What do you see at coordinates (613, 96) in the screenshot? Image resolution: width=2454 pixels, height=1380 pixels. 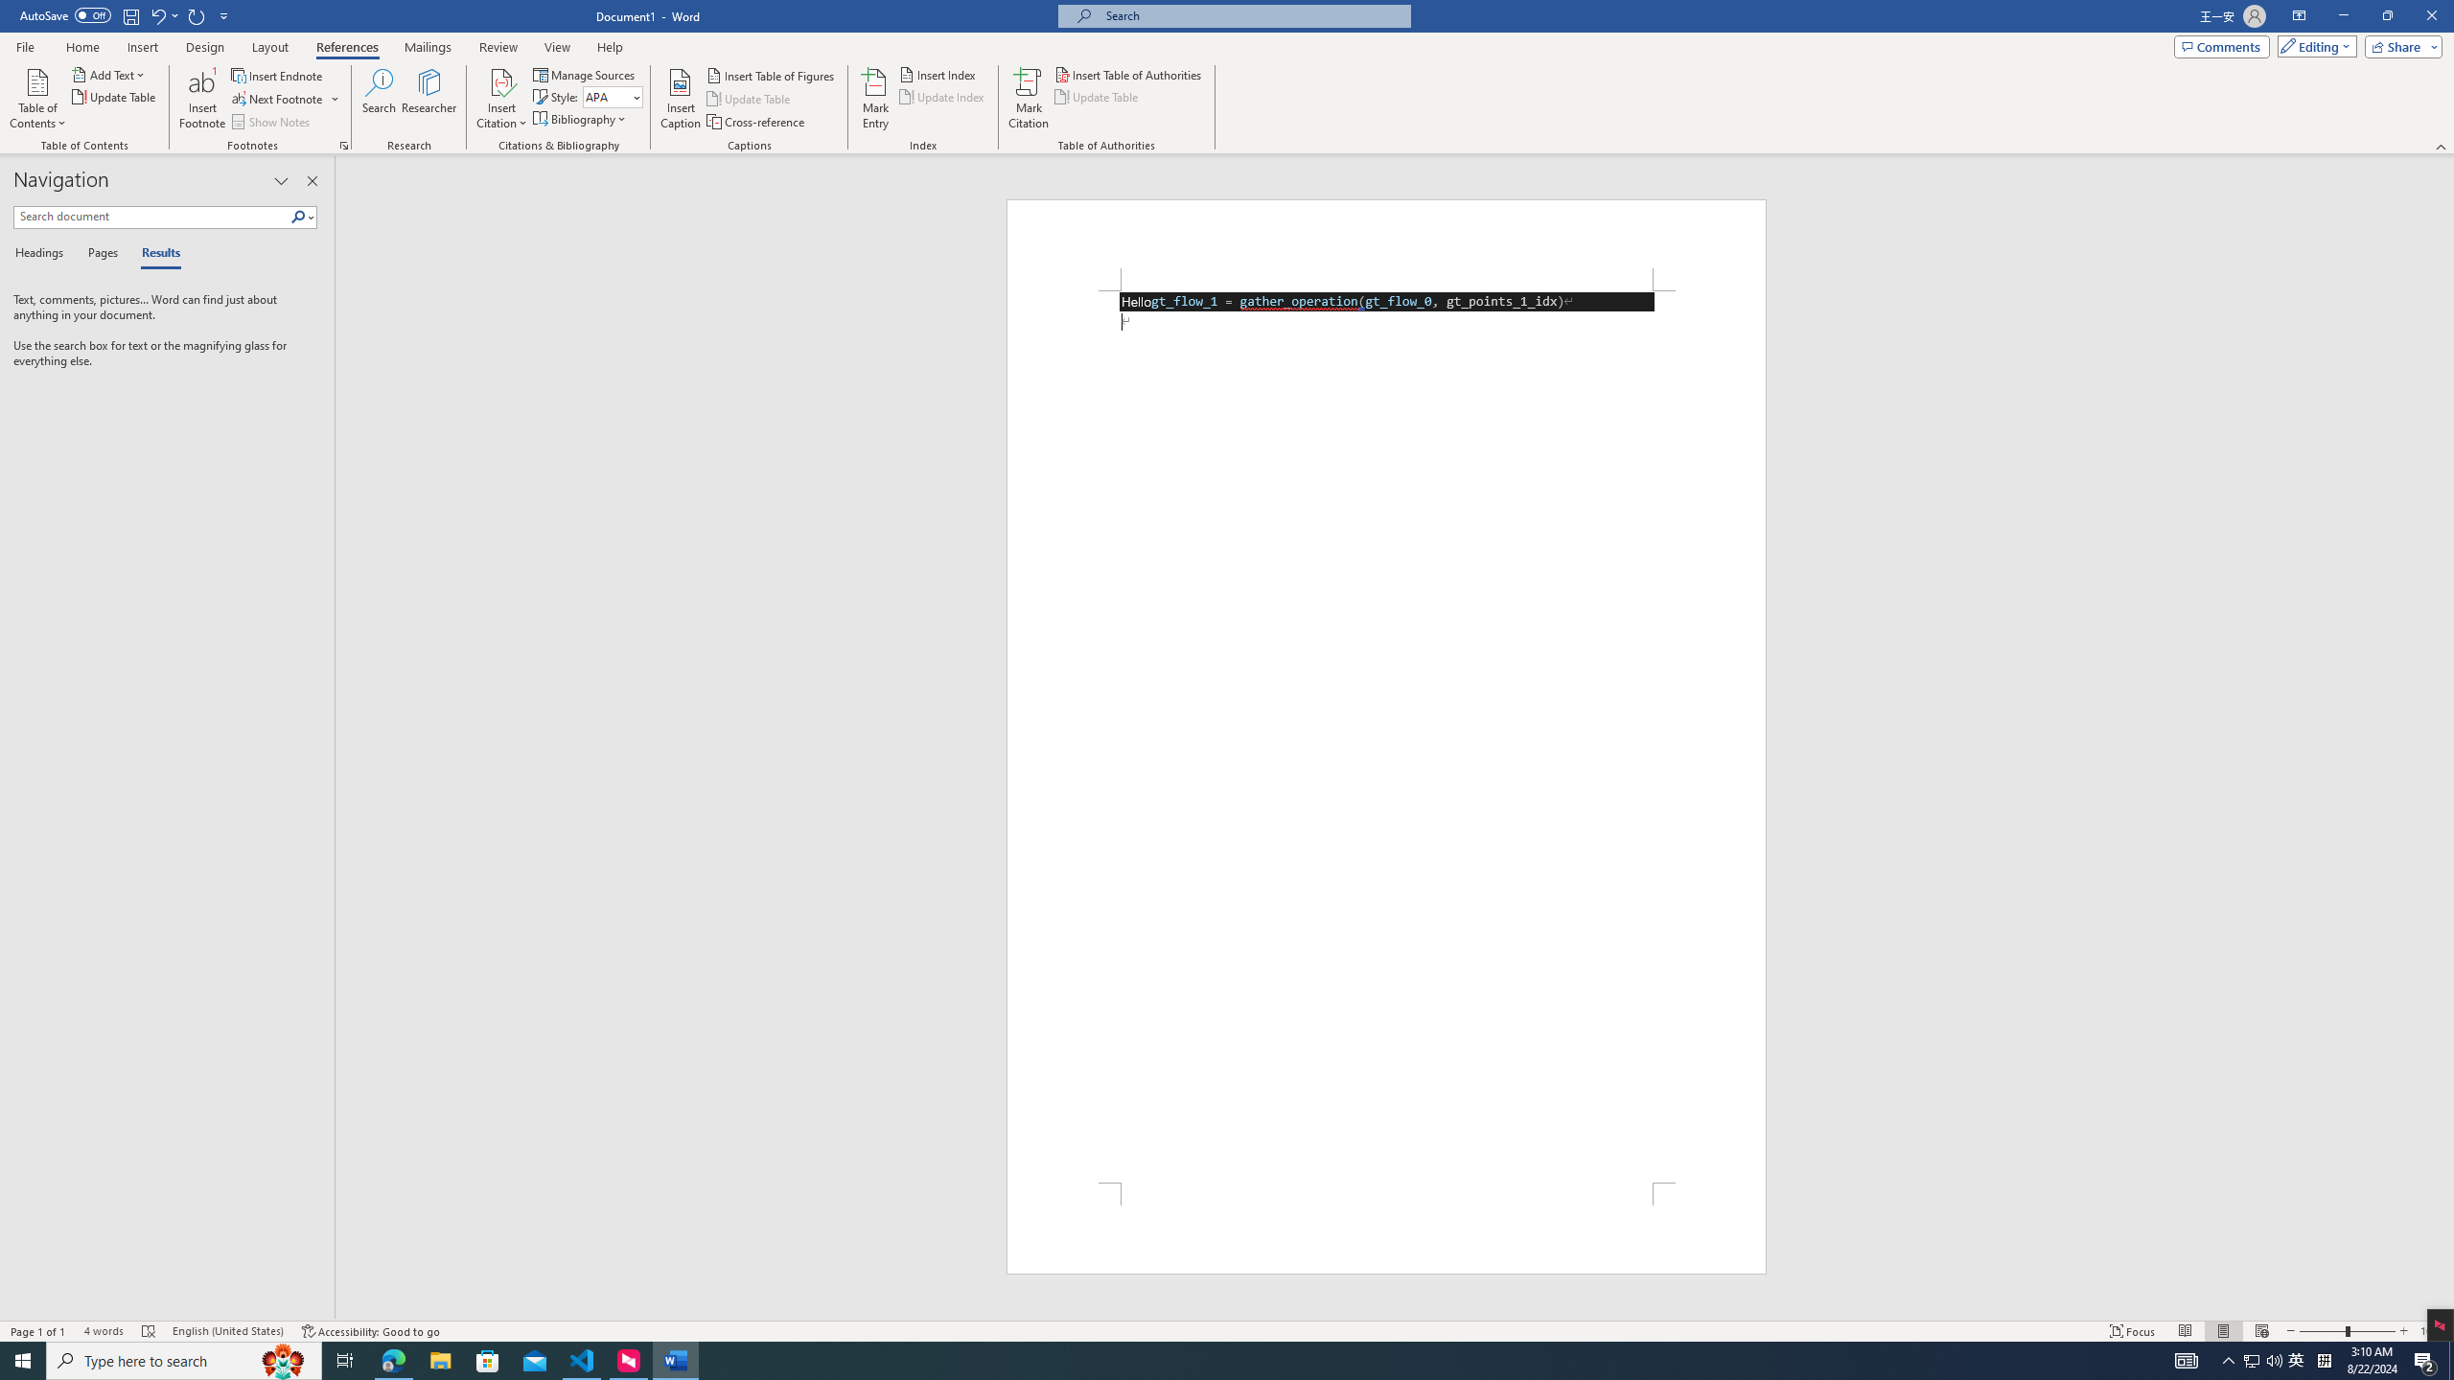 I see `Style` at bounding box center [613, 96].